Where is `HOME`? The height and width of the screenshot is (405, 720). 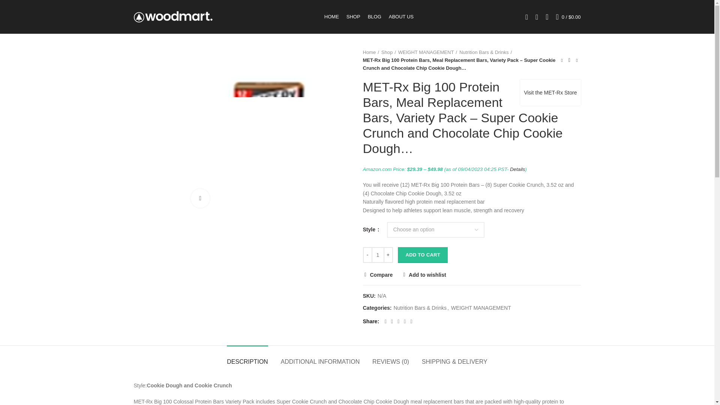 HOME is located at coordinates (331, 16).